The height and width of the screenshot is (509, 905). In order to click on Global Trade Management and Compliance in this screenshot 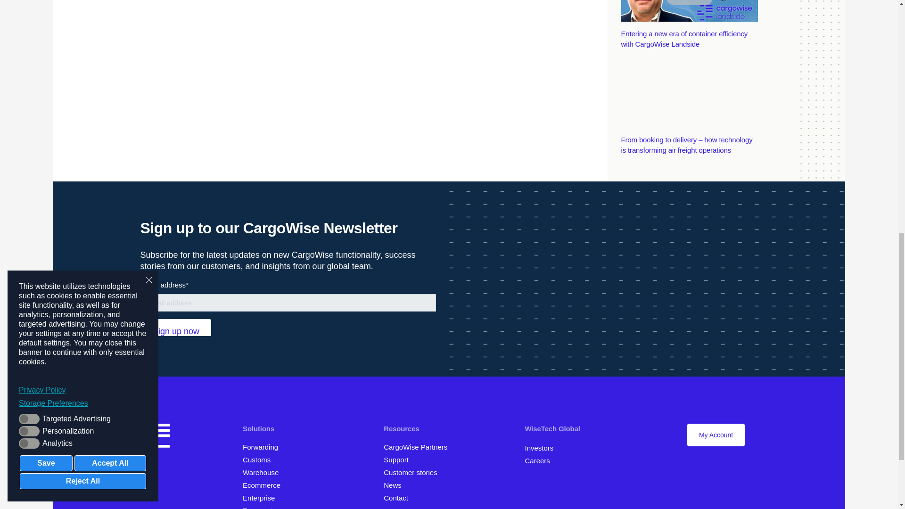, I will do `click(259, 459)`.